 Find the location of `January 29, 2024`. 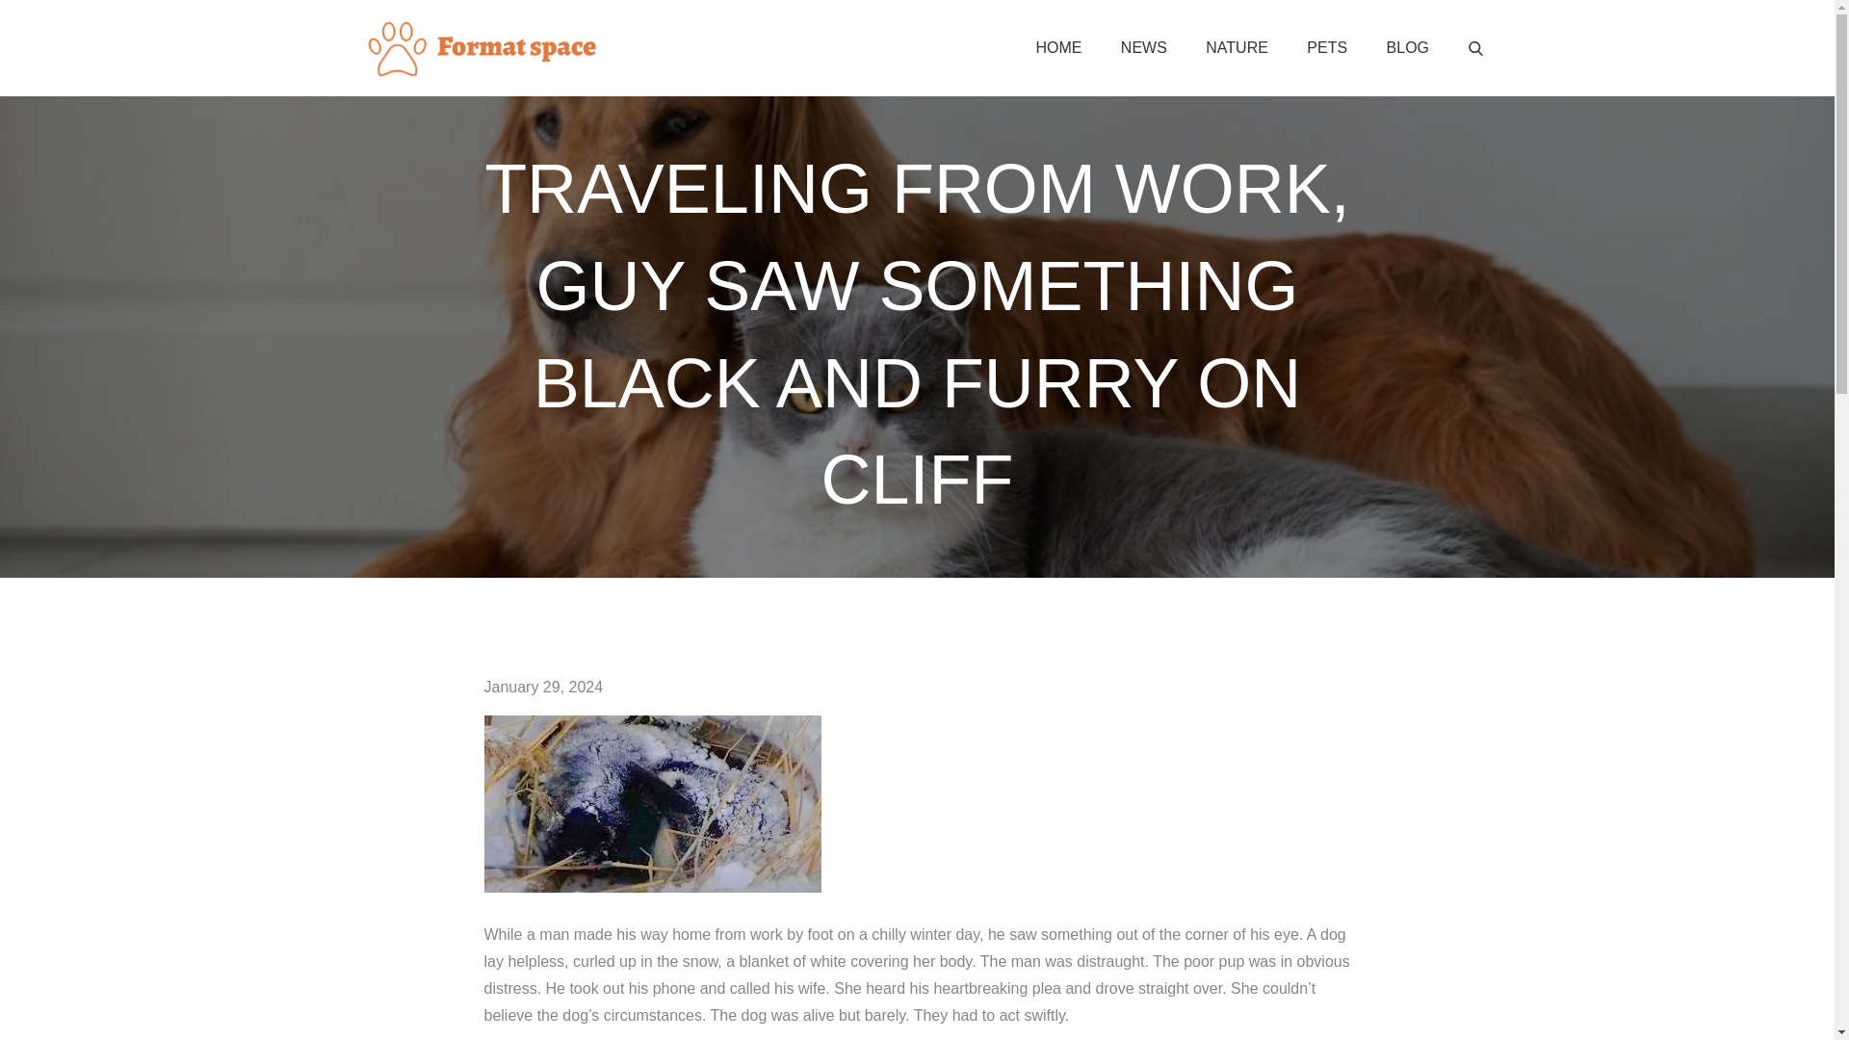

January 29, 2024 is located at coordinates (542, 688).